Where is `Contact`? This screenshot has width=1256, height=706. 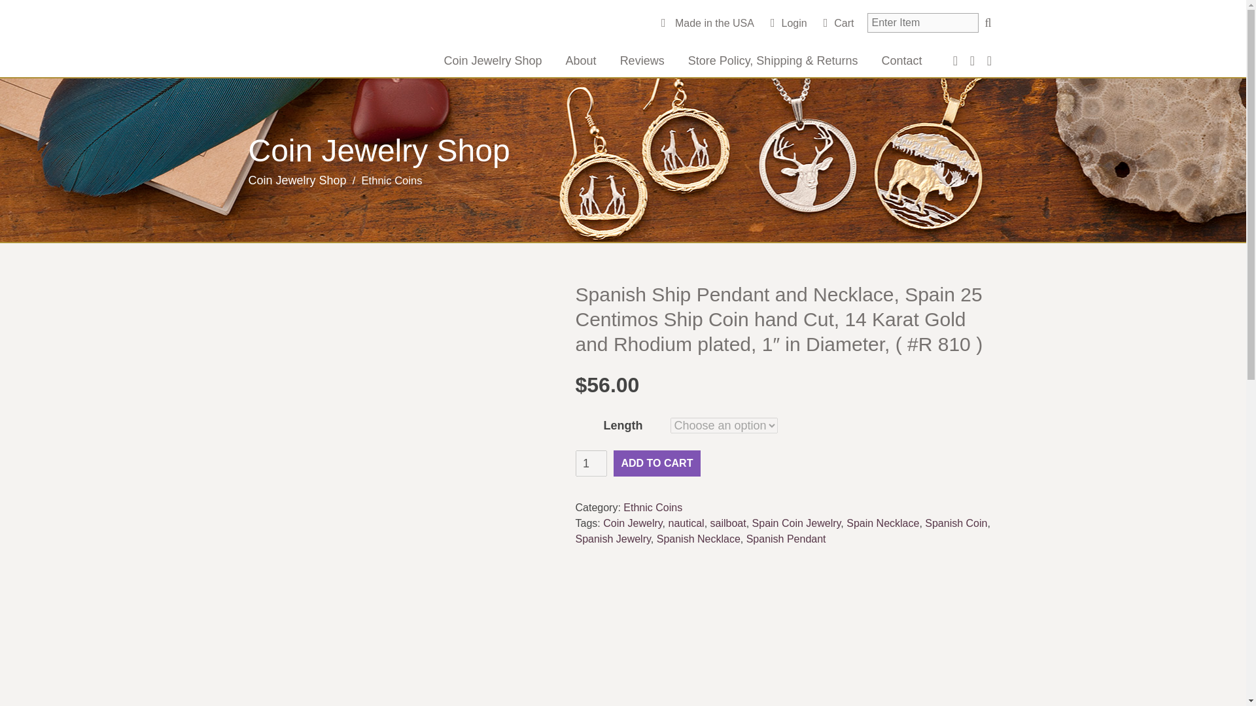 Contact is located at coordinates (901, 60).